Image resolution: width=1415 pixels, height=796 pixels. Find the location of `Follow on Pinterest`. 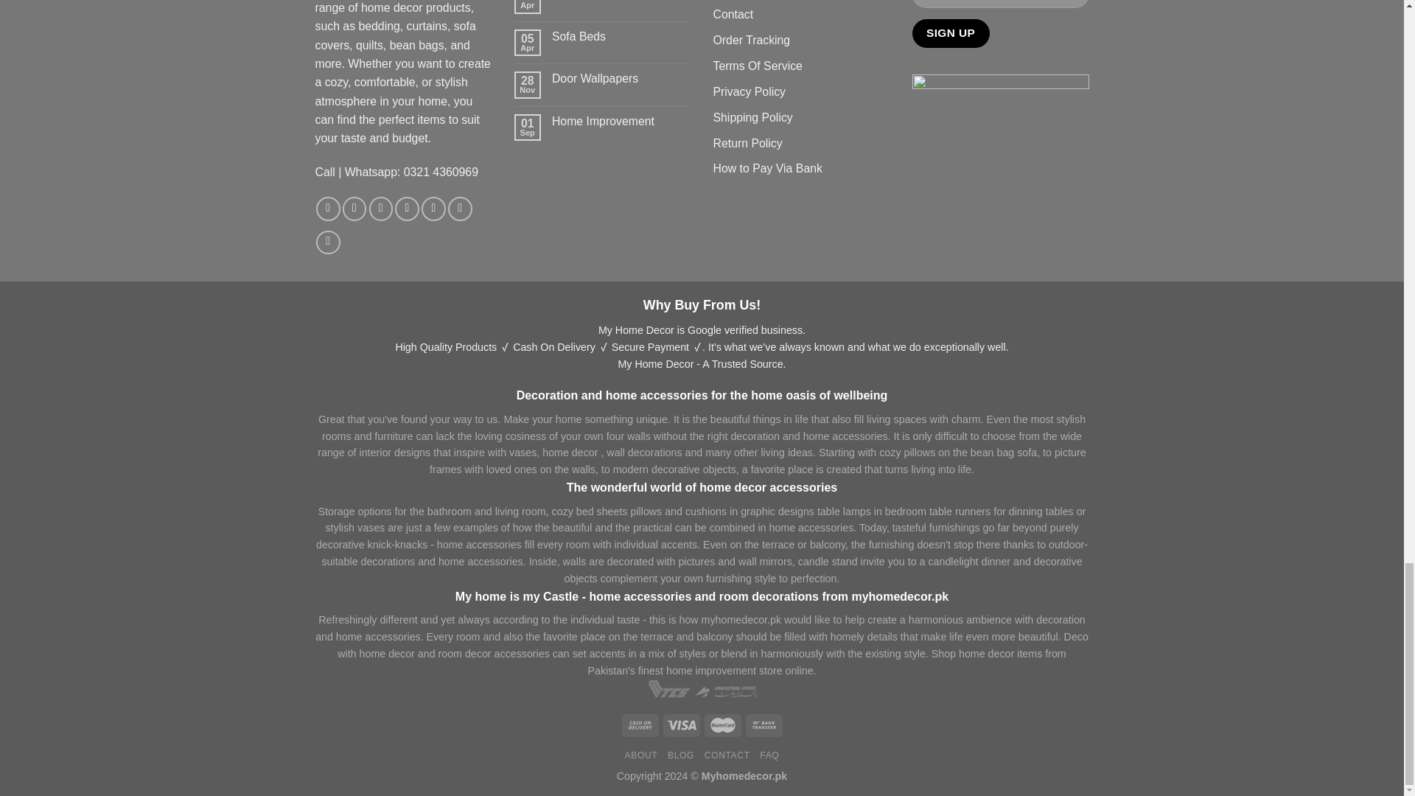

Follow on Pinterest is located at coordinates (460, 209).